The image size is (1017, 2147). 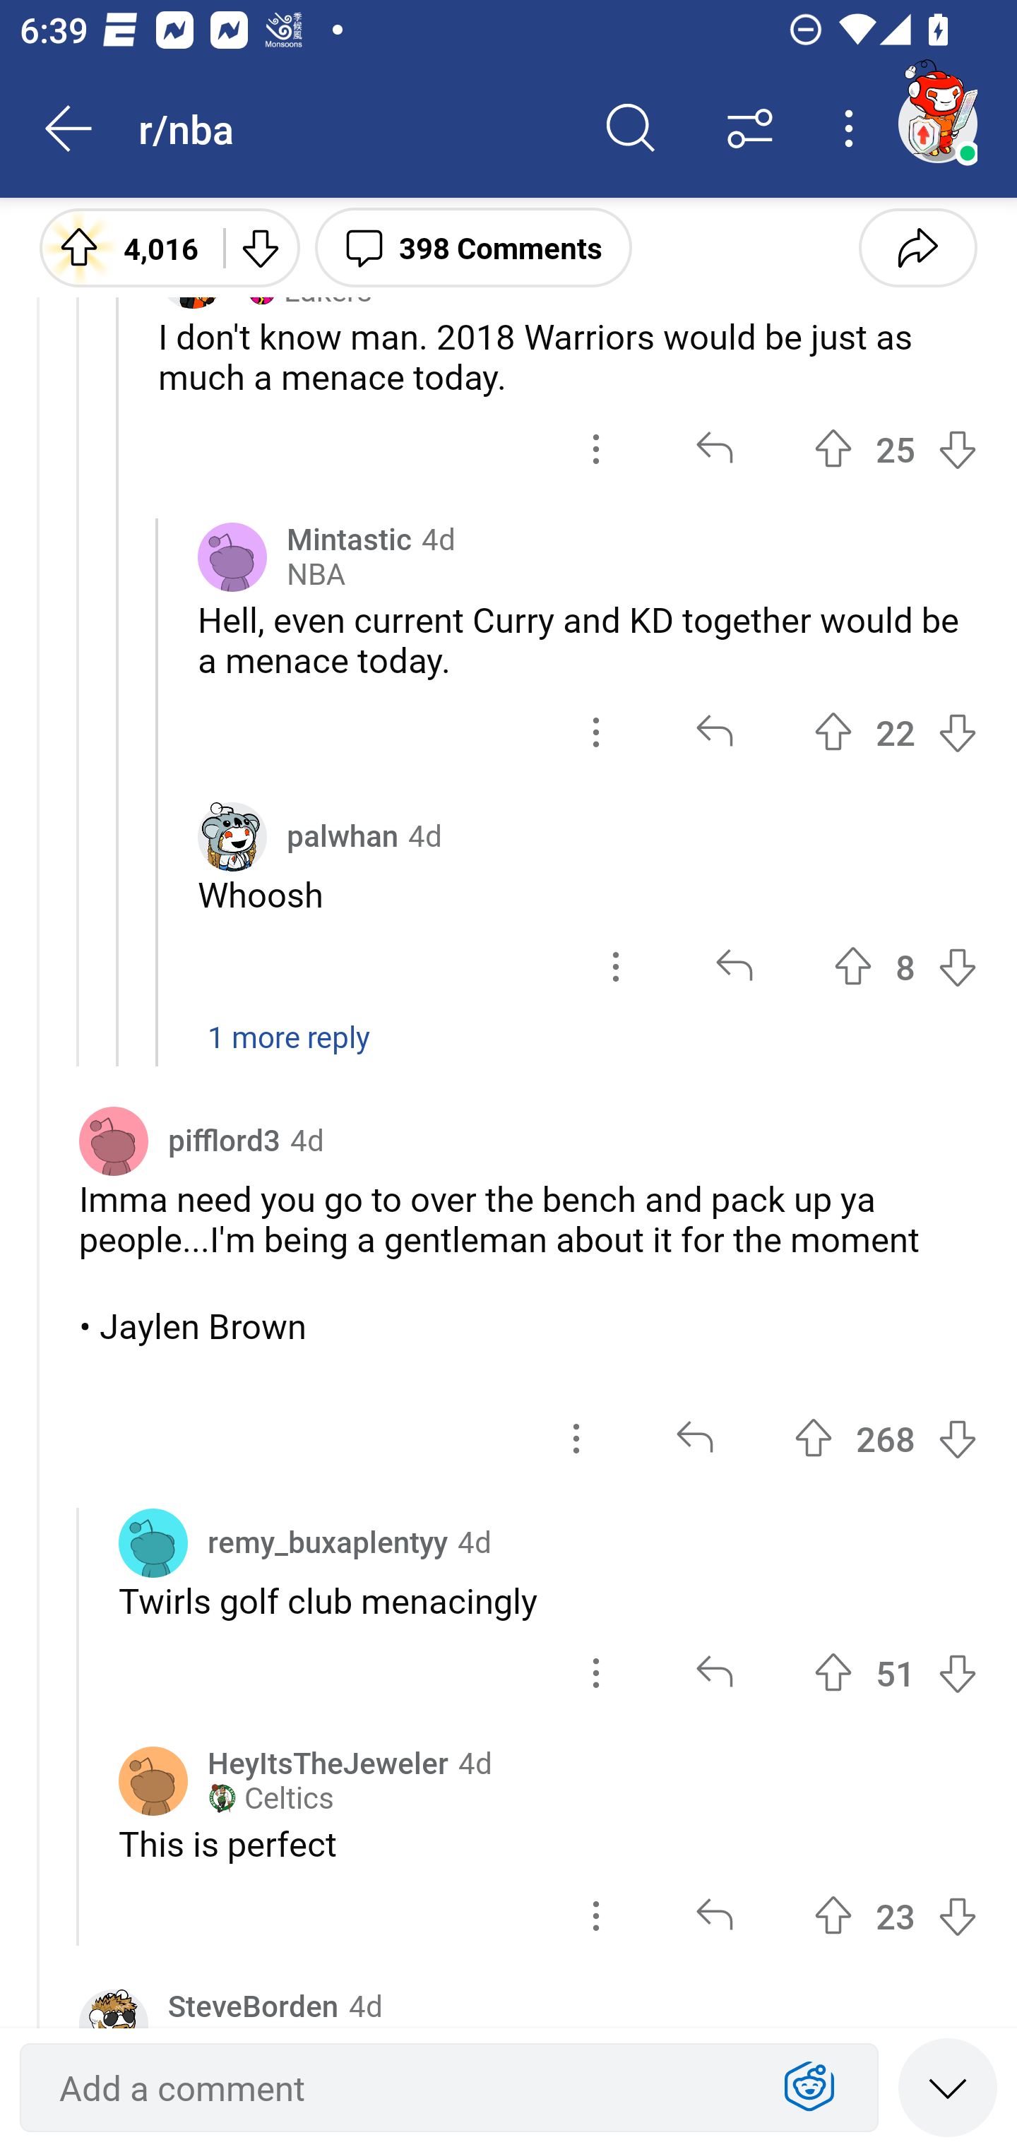 What do you see at coordinates (896, 448) in the screenshot?
I see `Upvote 25 25 votes Downvote` at bounding box center [896, 448].